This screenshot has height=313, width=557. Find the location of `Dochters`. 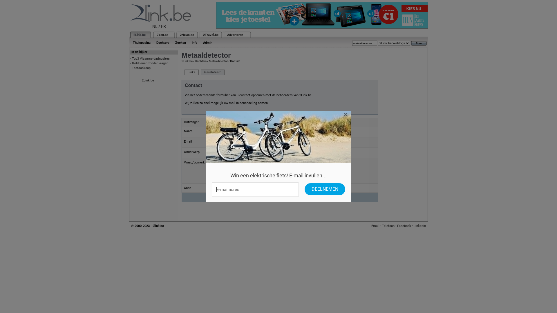

Dochters is located at coordinates (201, 61).